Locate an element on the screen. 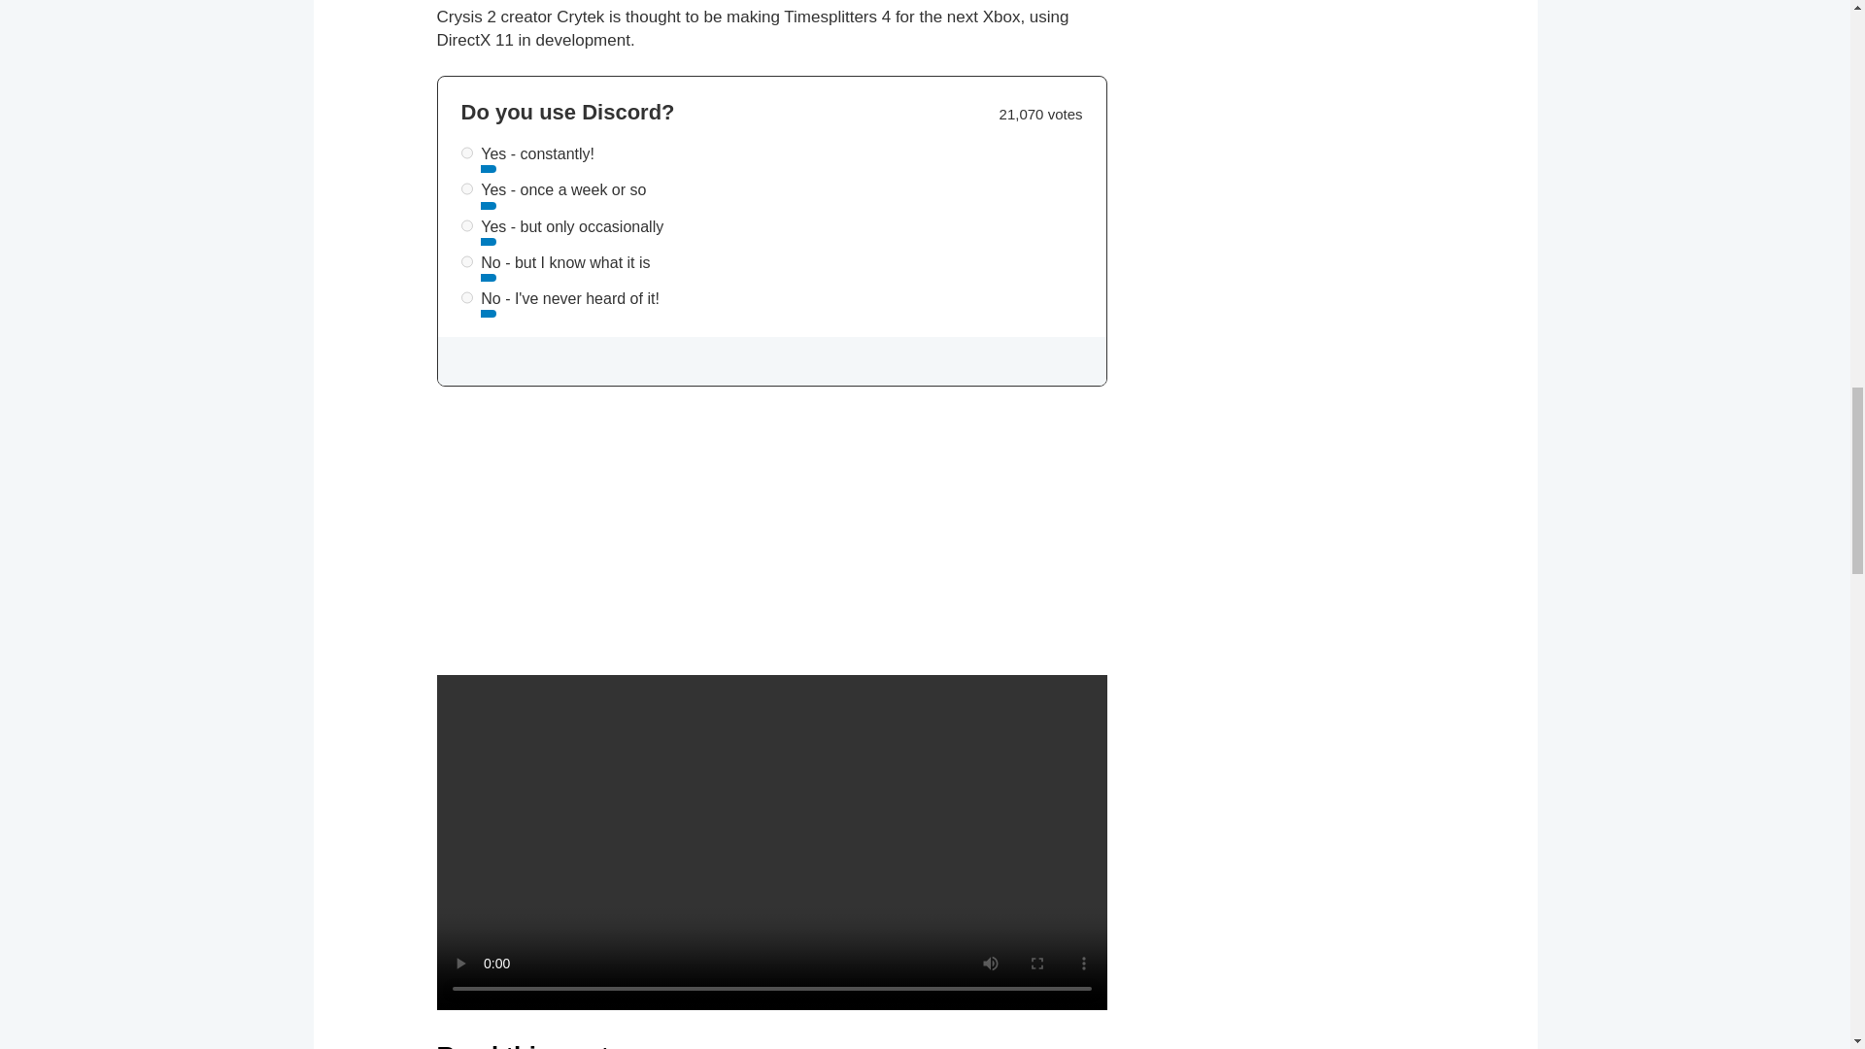 Image resolution: width=1865 pixels, height=1049 pixels. on is located at coordinates (466, 225).